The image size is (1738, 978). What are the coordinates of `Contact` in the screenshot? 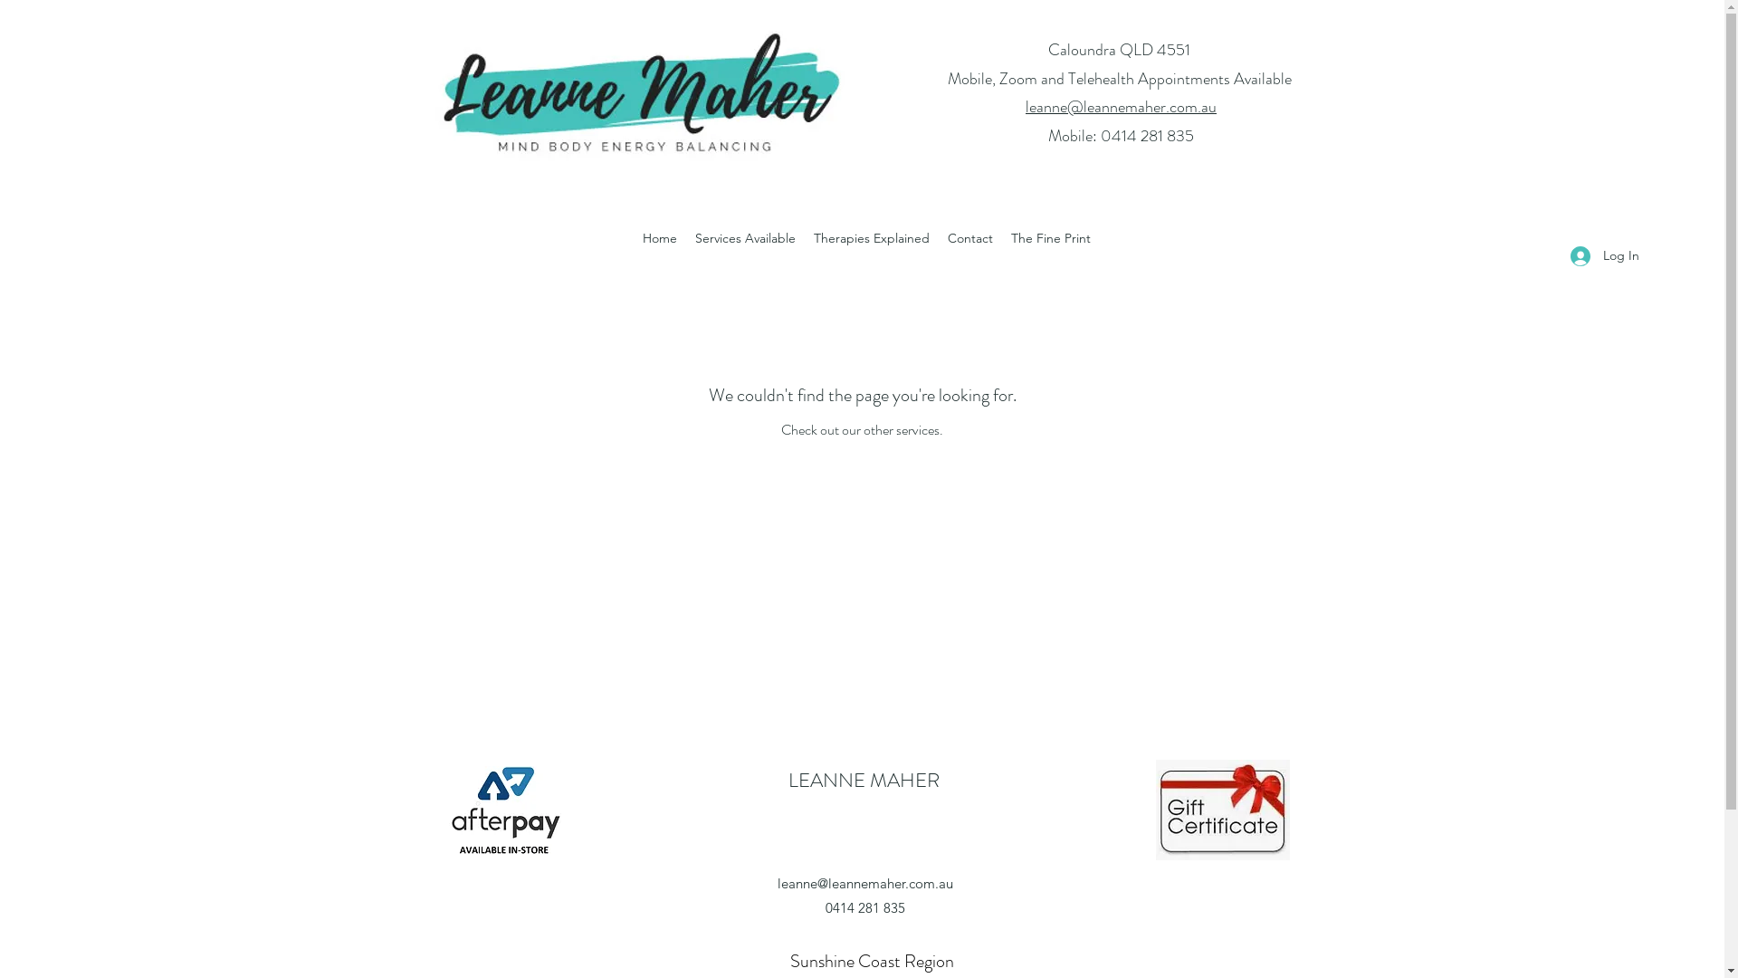 It's located at (970, 238).